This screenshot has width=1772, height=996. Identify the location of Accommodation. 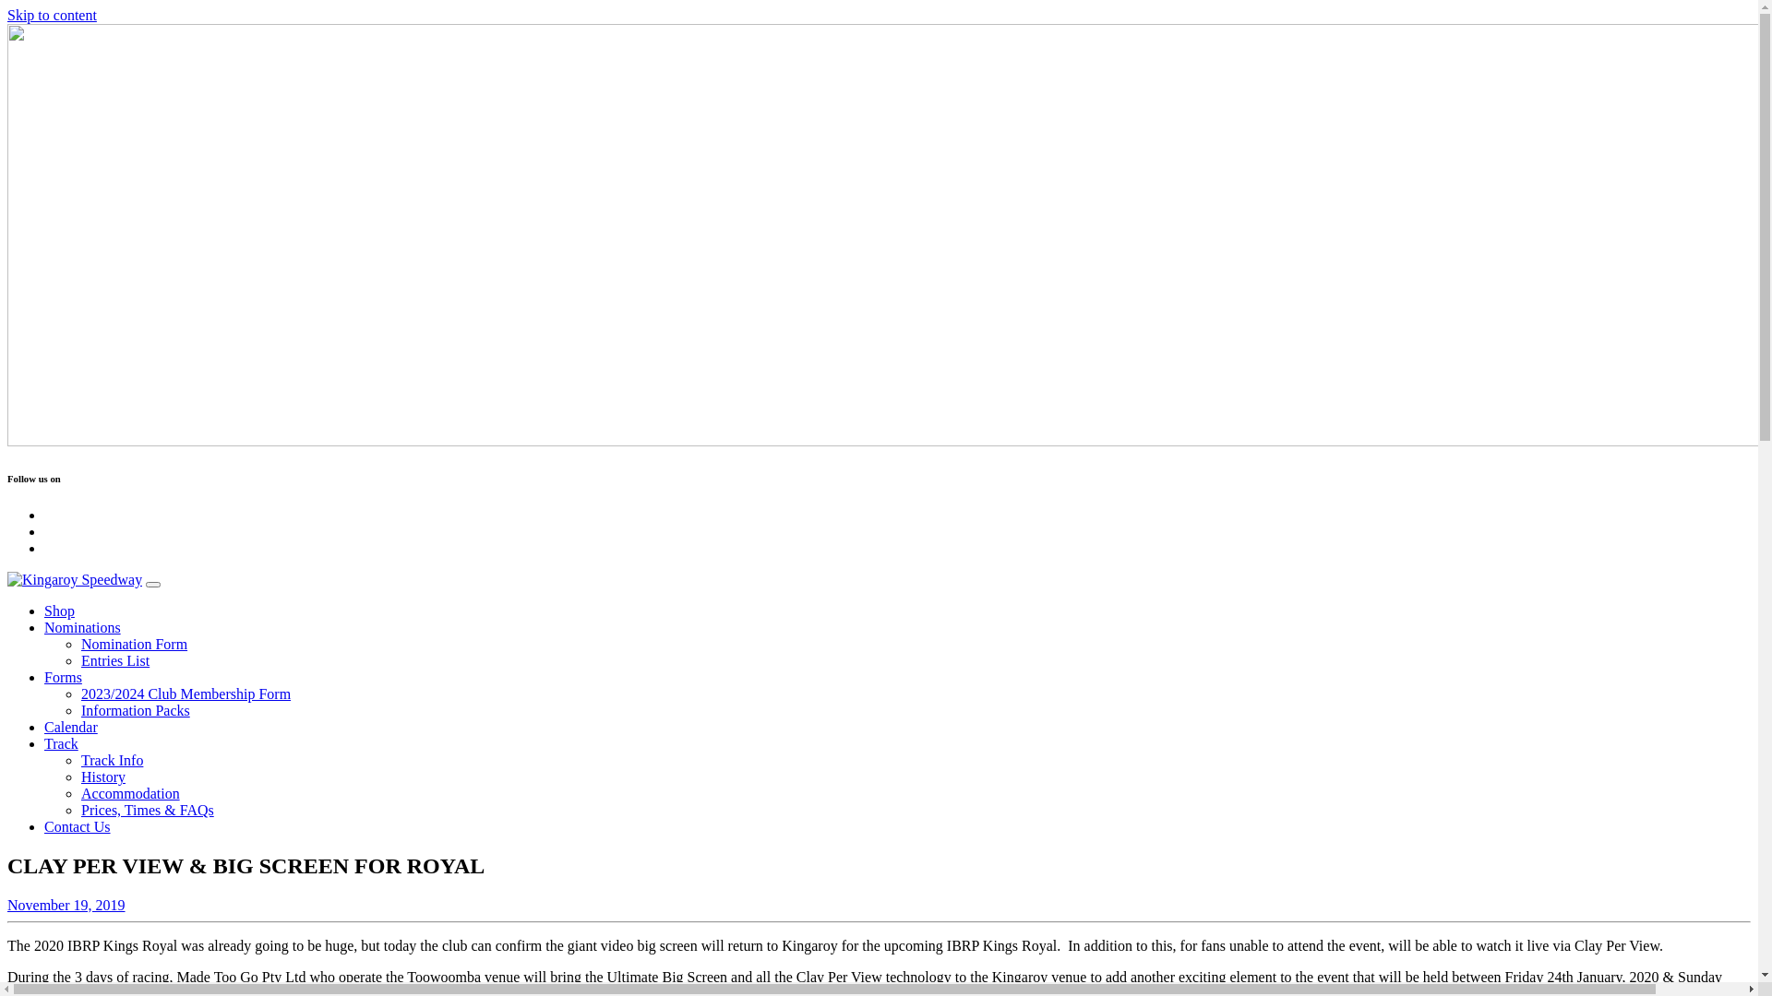
(131, 793).